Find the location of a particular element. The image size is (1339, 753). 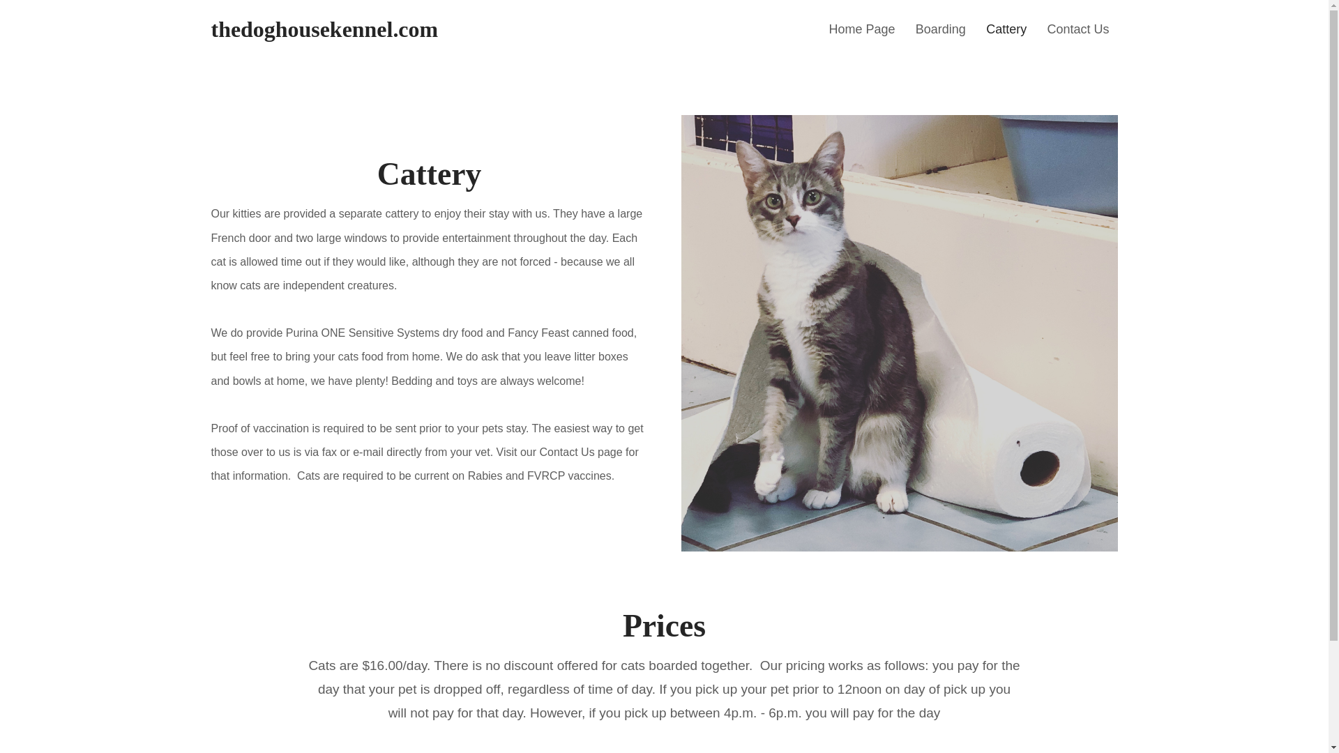

Contact Us is located at coordinates (1077, 29).